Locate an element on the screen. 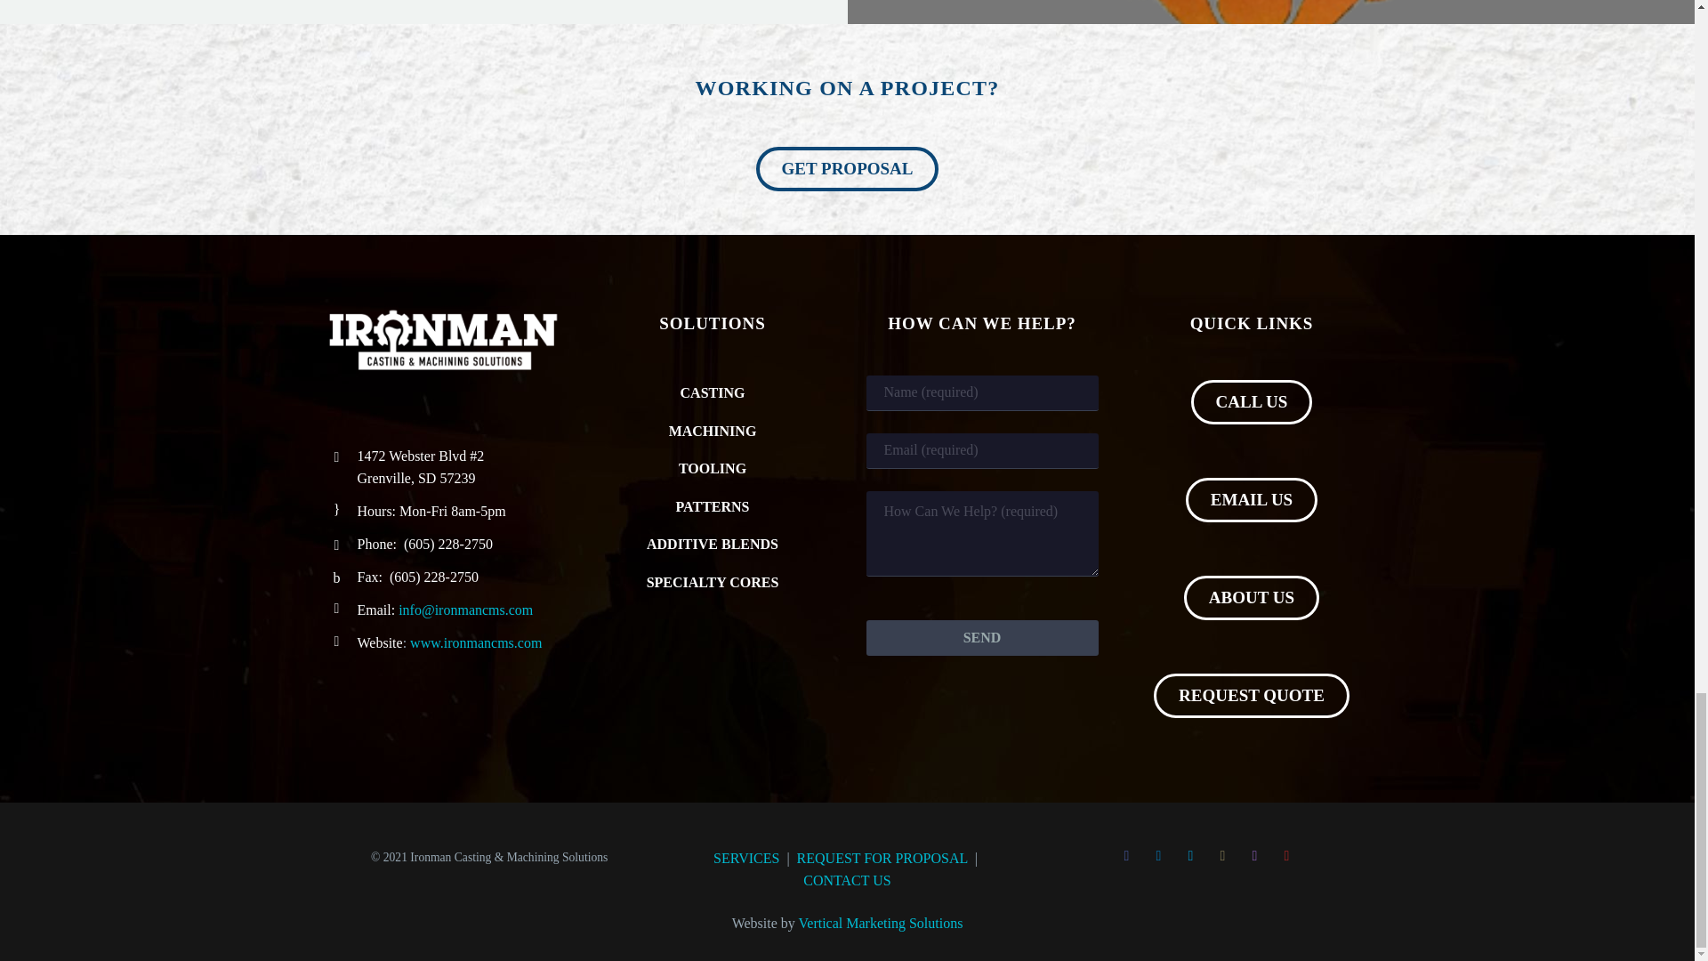 The height and width of the screenshot is (961, 1708). Request a Quote is located at coordinates (848, 169).